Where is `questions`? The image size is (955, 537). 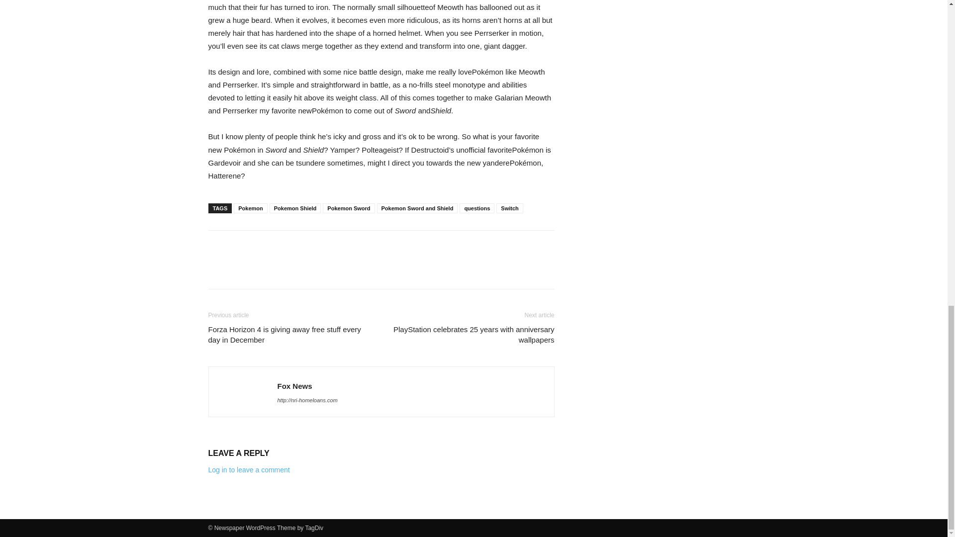 questions is located at coordinates (477, 208).